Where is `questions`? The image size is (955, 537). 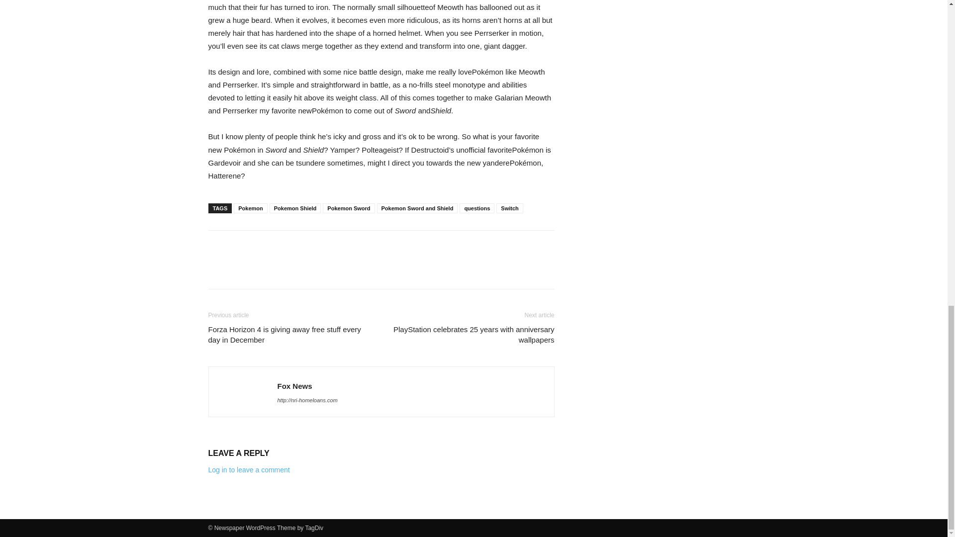 questions is located at coordinates (477, 208).